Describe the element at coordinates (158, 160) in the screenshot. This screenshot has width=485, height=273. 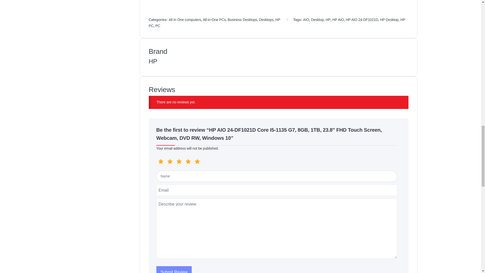
I see `4` at that location.